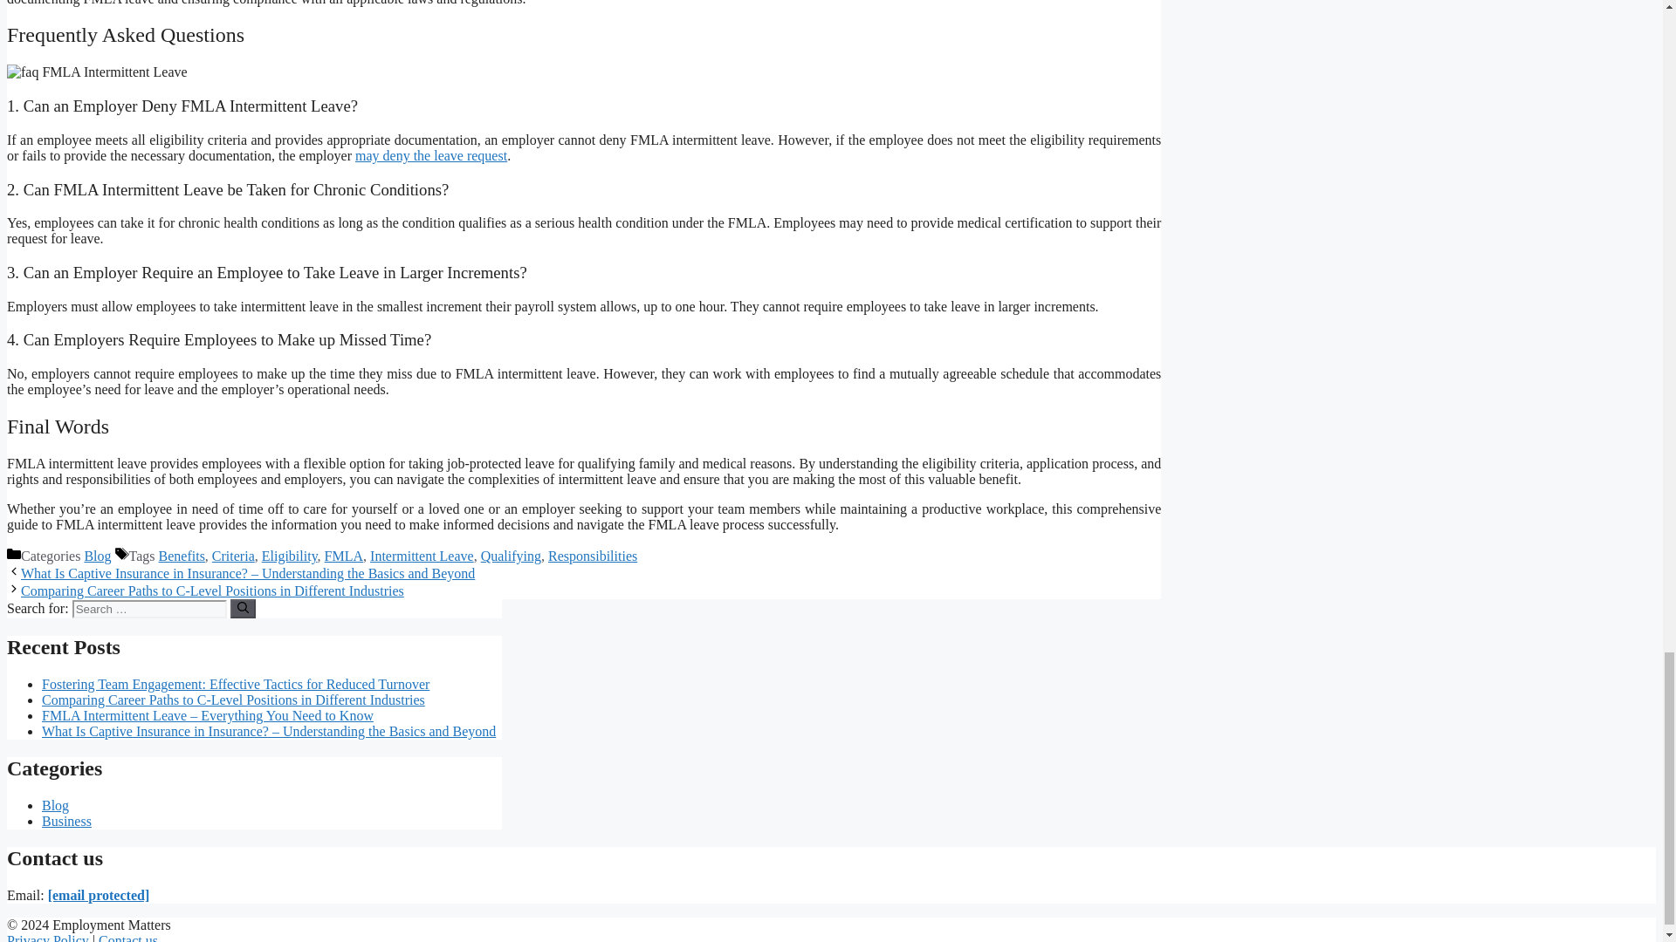  What do you see at coordinates (182, 555) in the screenshot?
I see `Benefits` at bounding box center [182, 555].